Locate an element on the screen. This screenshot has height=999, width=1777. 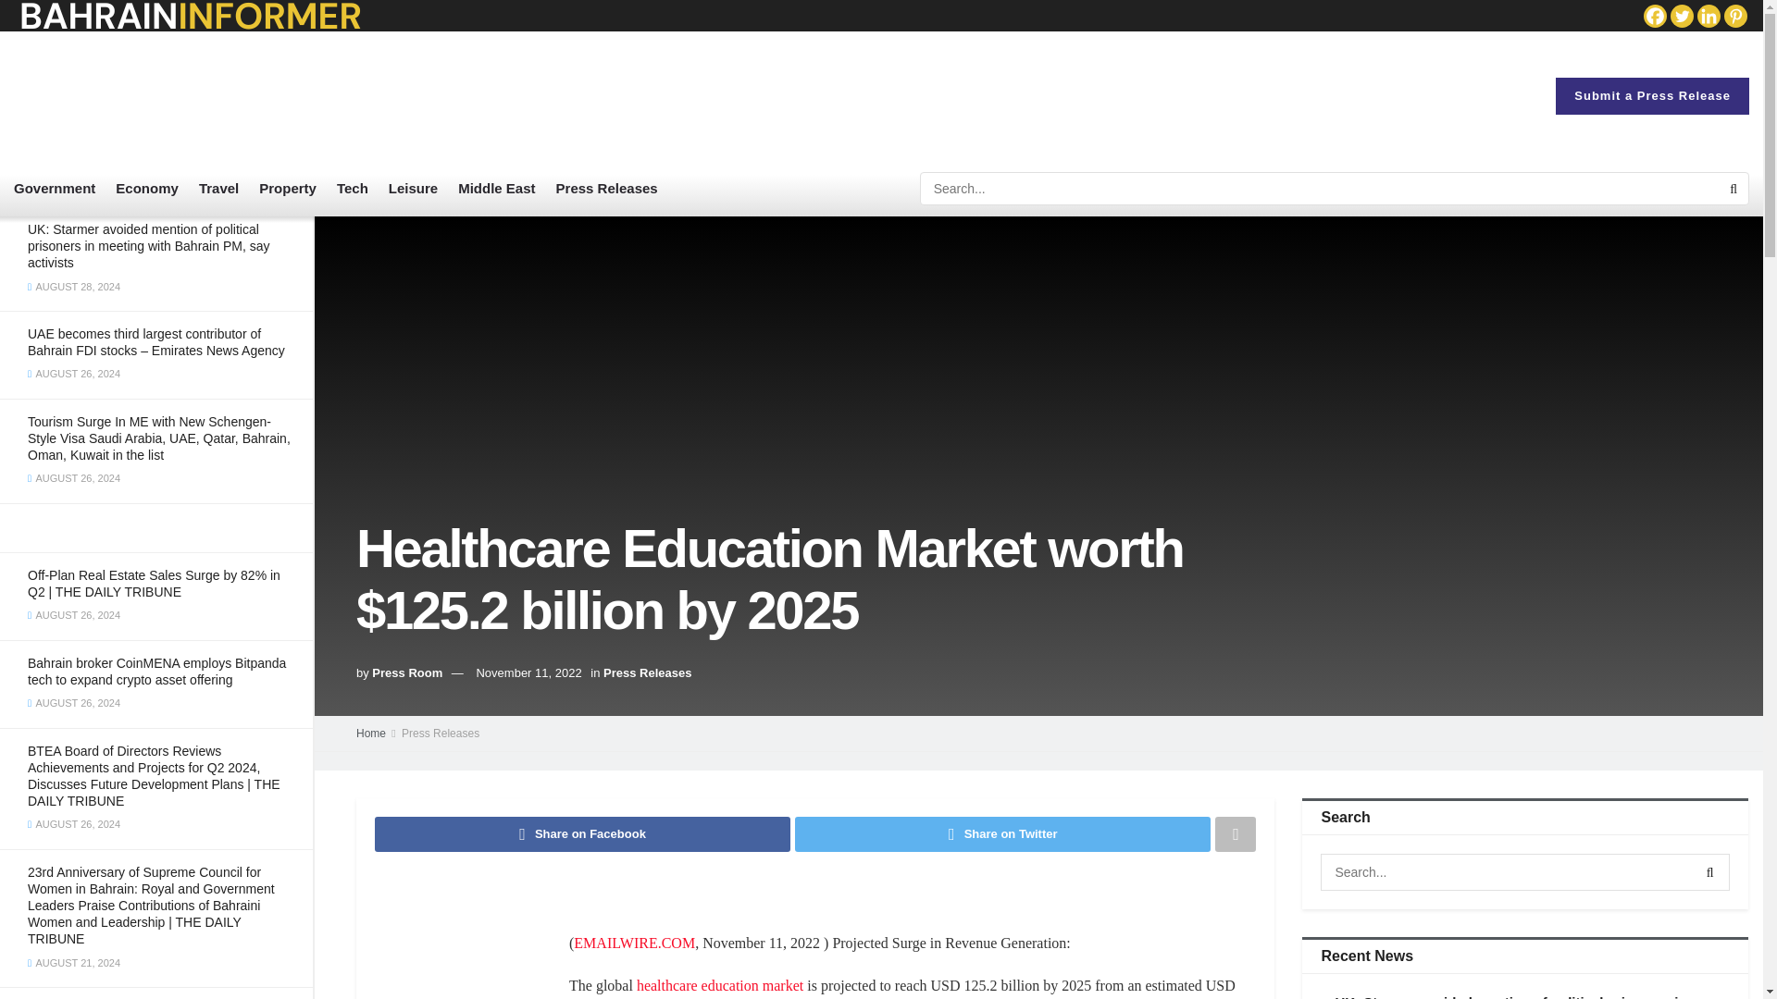
Government is located at coordinates (55, 189).